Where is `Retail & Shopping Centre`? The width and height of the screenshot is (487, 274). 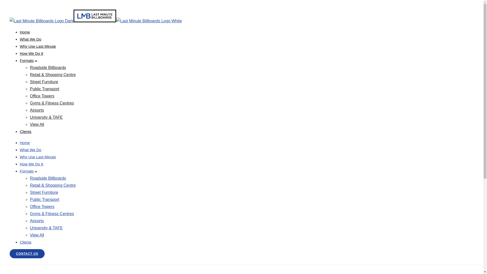 Retail & Shopping Centre is located at coordinates (53, 75).